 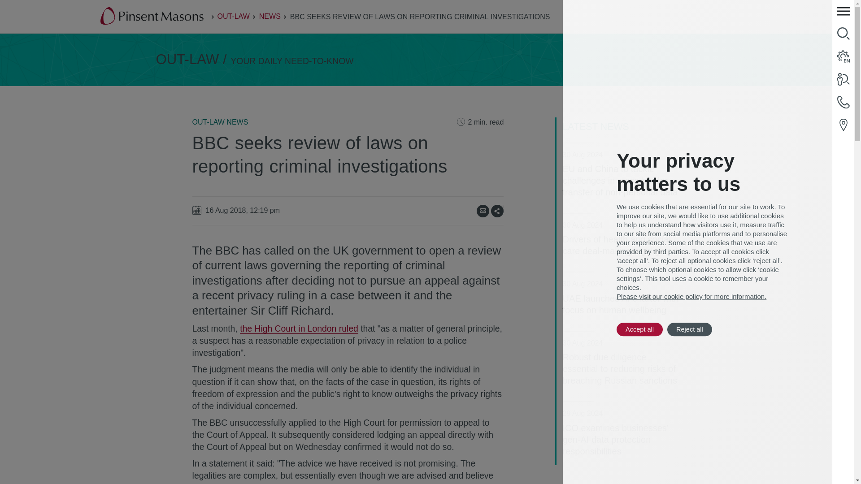 I want to click on Pinsent Masons, so click(x=152, y=17).